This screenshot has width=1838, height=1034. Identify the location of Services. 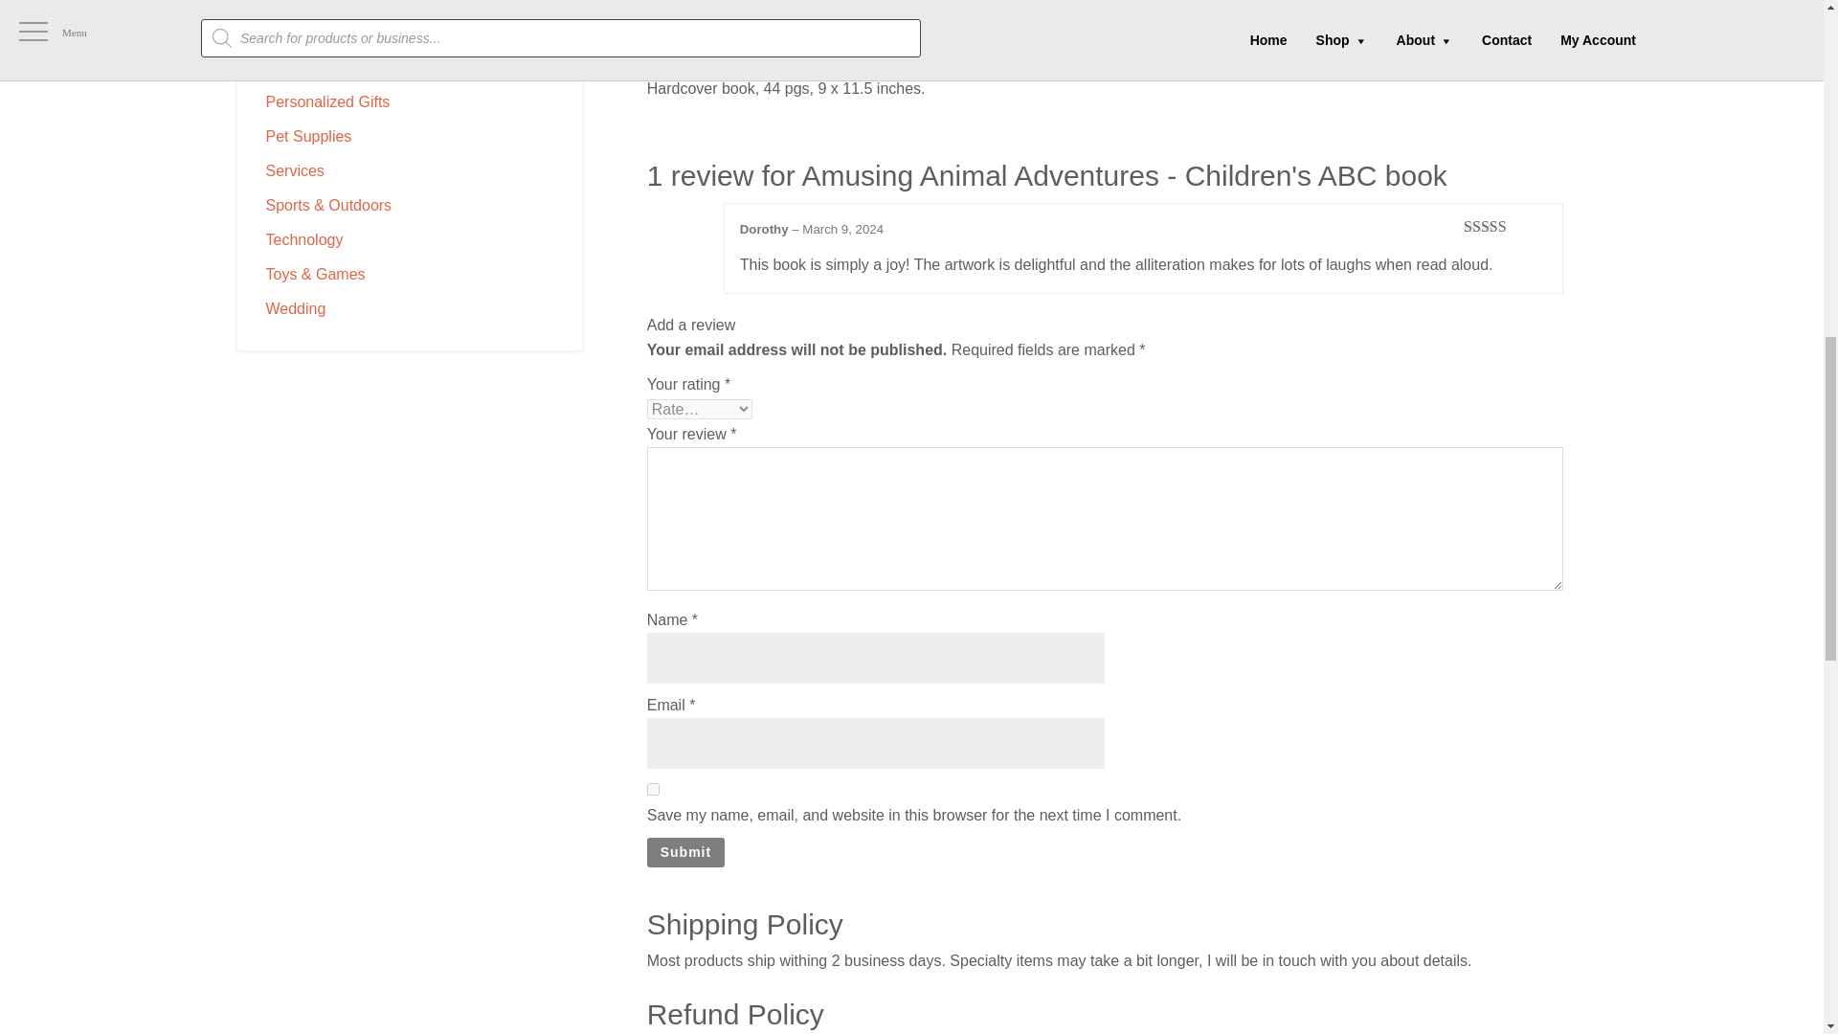
(295, 170).